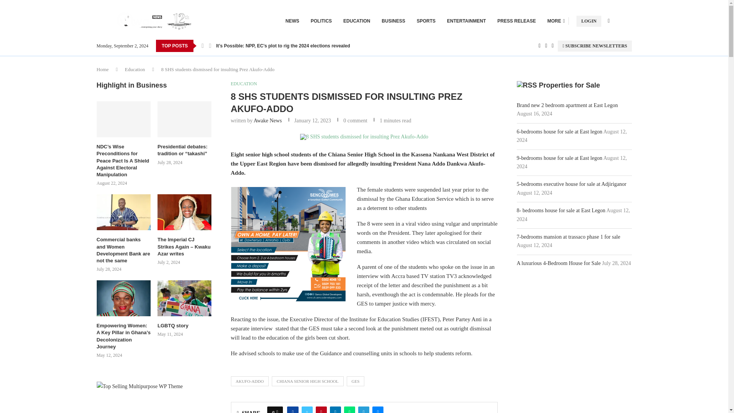 This screenshot has width=734, height=413. What do you see at coordinates (393, 21) in the screenshot?
I see `BUSINESS` at bounding box center [393, 21].